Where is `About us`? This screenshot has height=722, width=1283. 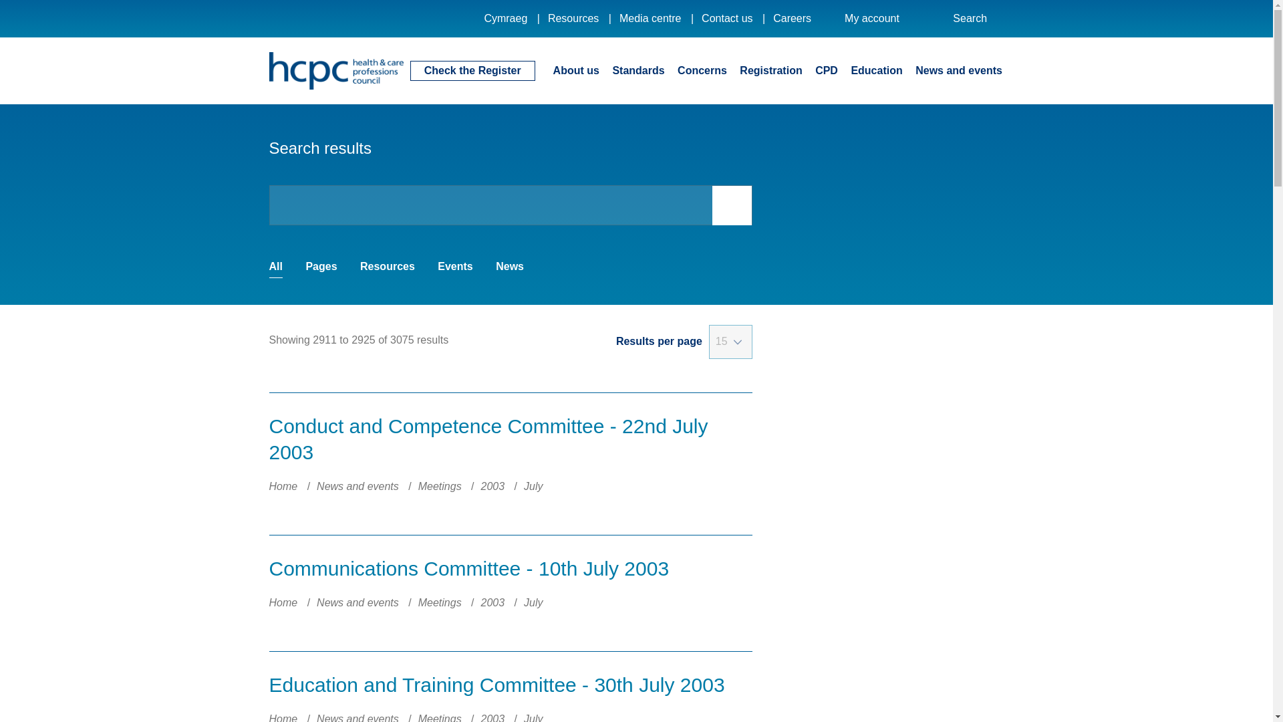
About us is located at coordinates (576, 70).